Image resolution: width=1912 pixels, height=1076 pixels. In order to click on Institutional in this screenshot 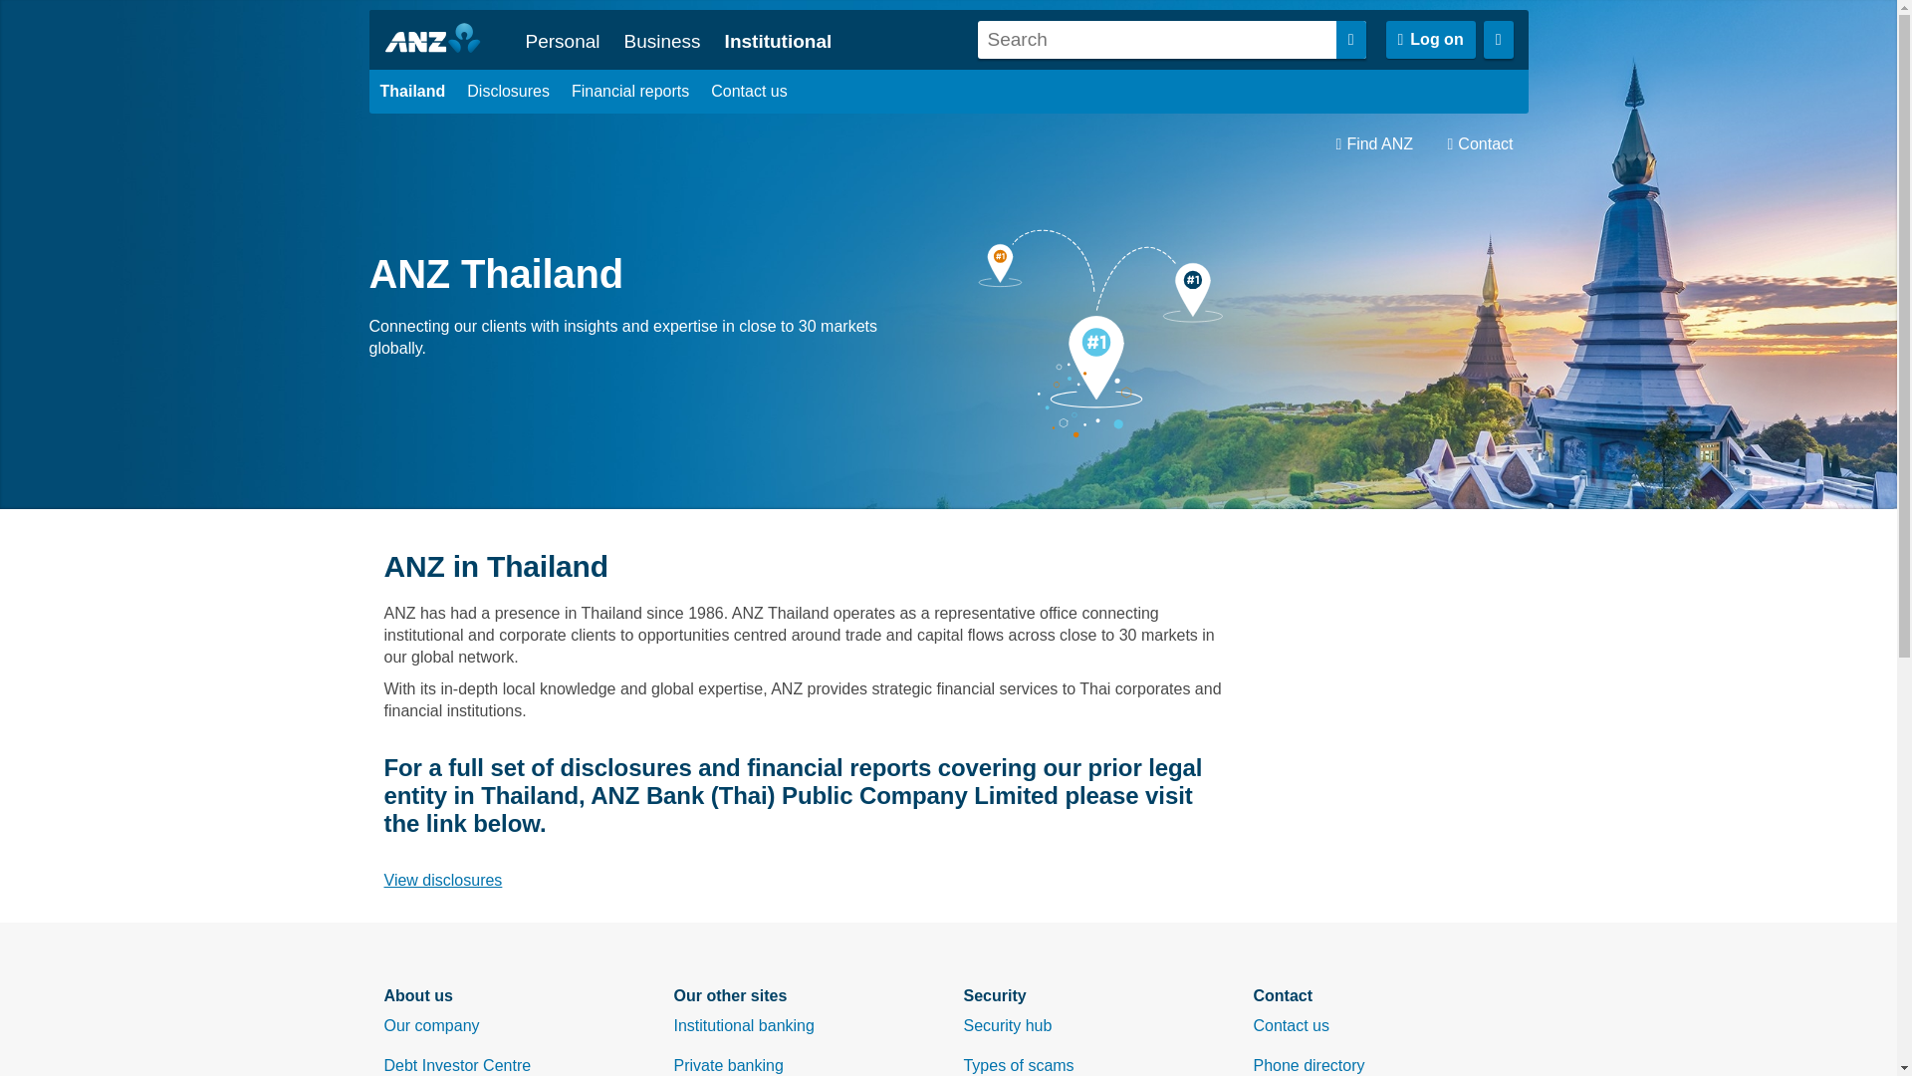, I will do `click(778, 41)`.